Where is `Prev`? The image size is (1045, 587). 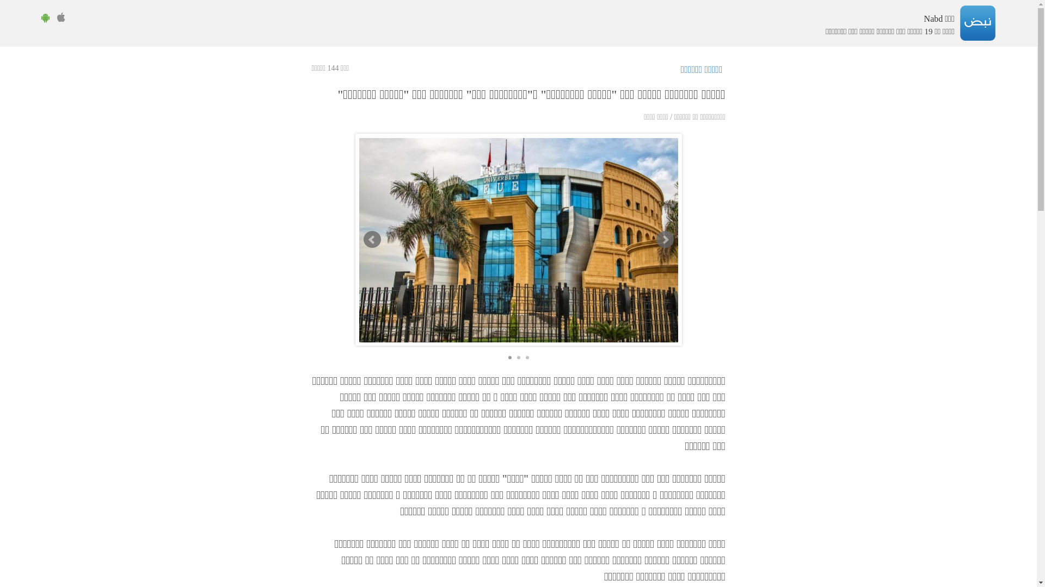 Prev is located at coordinates (372, 240).